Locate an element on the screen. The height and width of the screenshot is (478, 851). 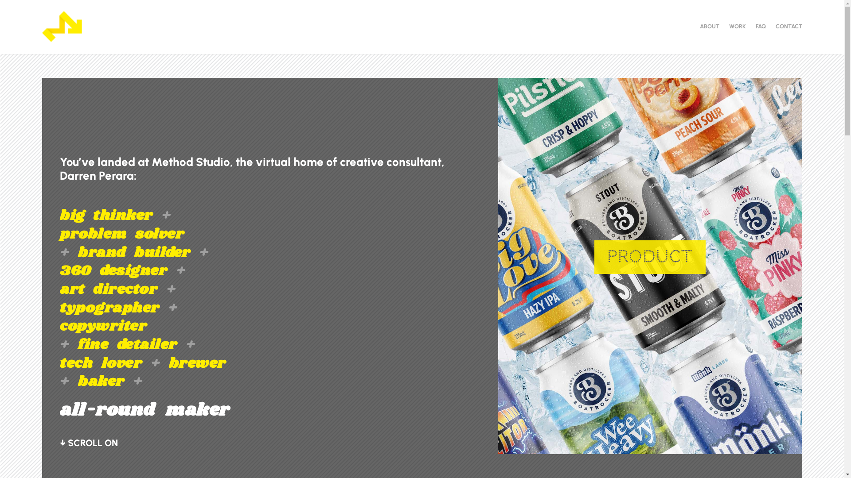
5 is located at coordinates (661, 432).